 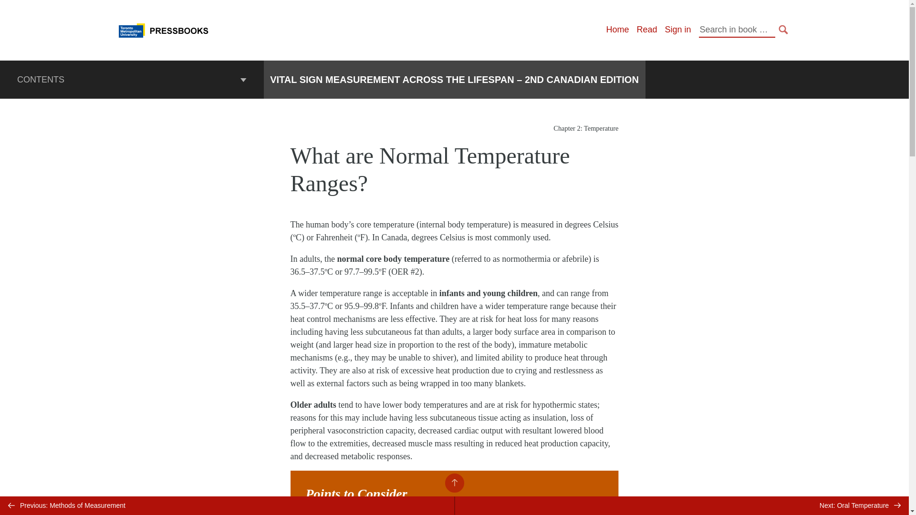 I want to click on CONTENTS, so click(x=132, y=80).